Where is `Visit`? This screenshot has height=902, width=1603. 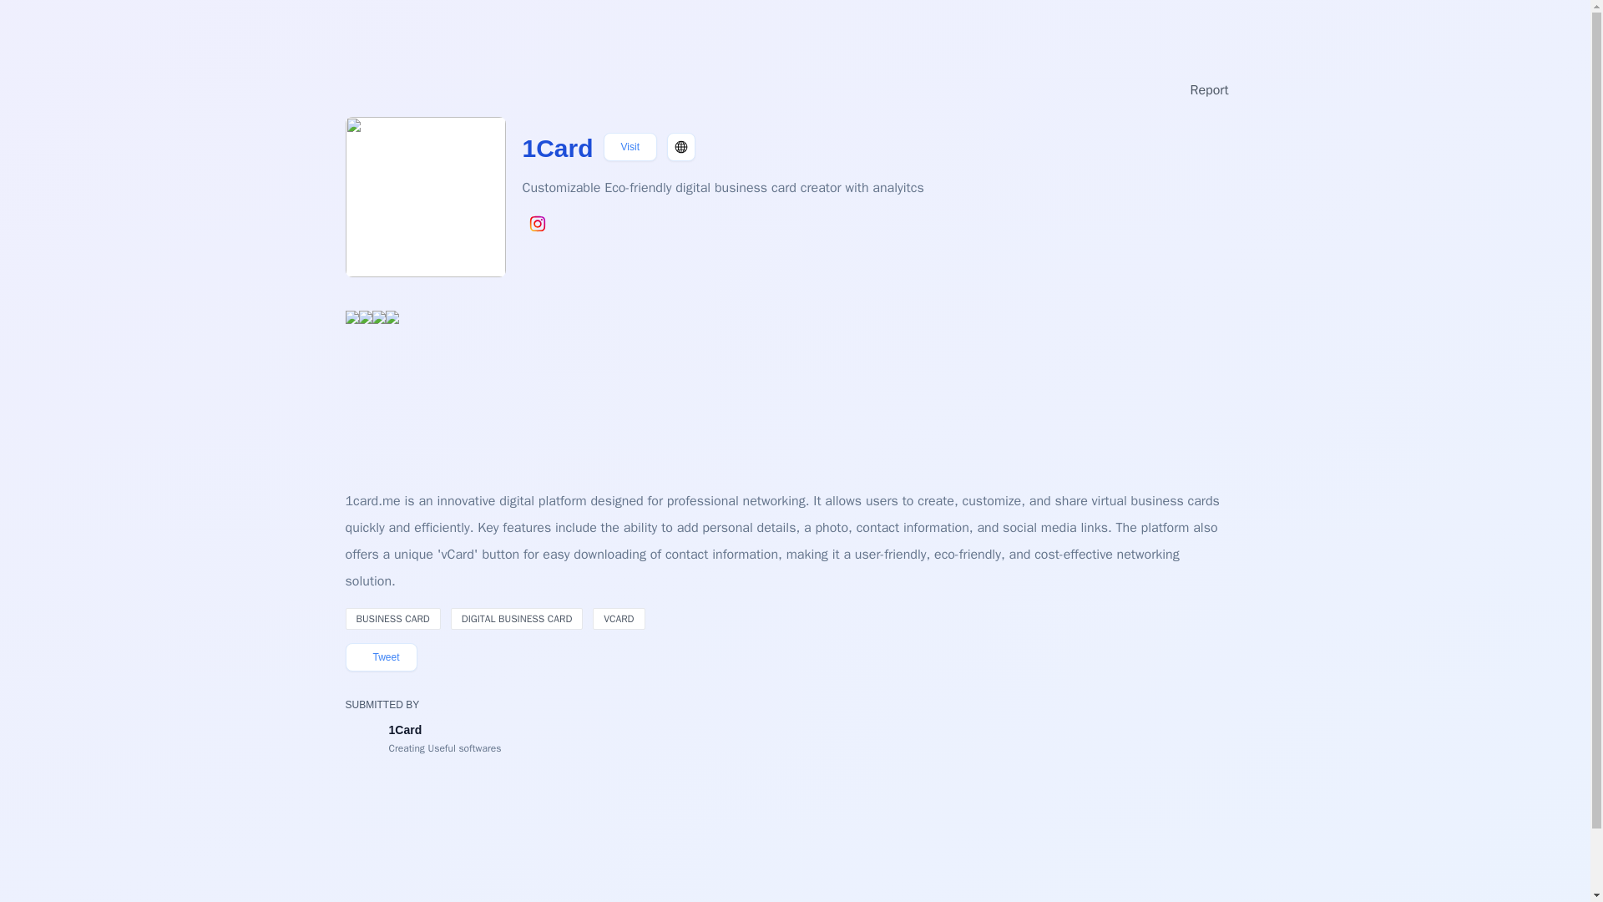 Visit is located at coordinates (630, 147).